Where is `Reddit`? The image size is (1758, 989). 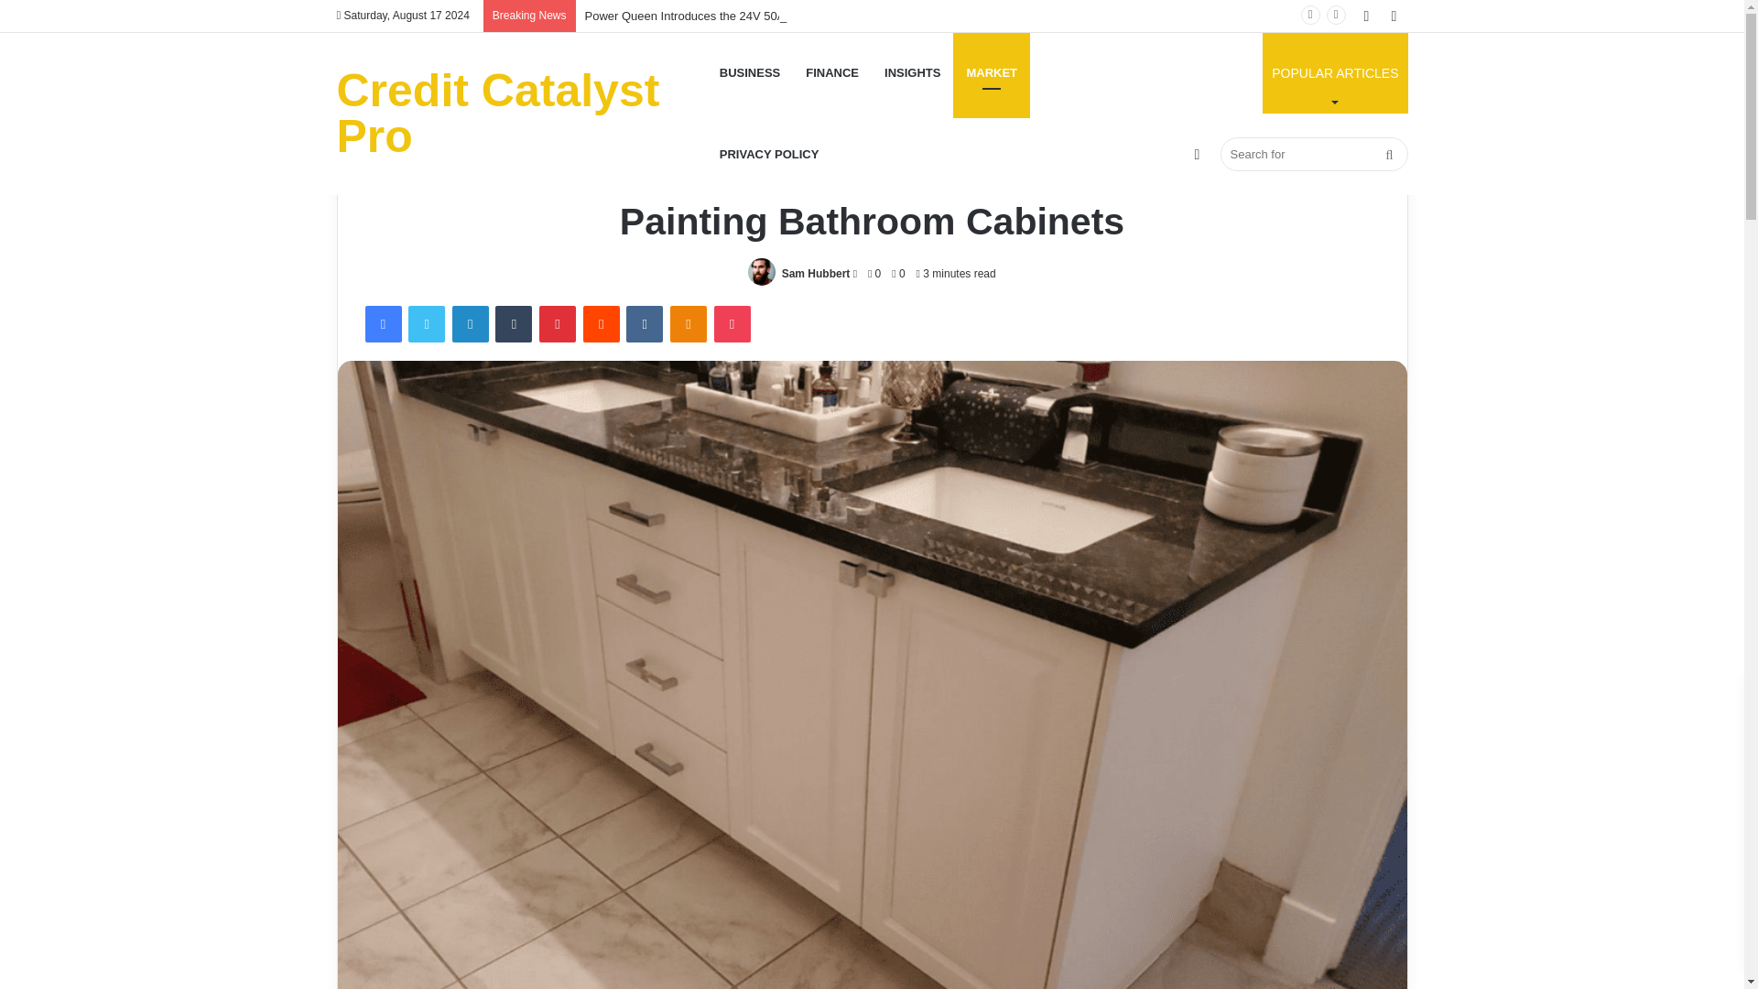 Reddit is located at coordinates (602, 323).